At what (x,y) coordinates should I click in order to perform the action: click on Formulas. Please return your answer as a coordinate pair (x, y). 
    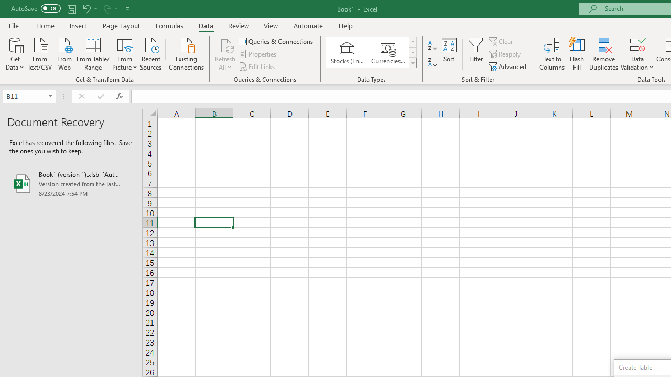
    Looking at the image, I should click on (169, 25).